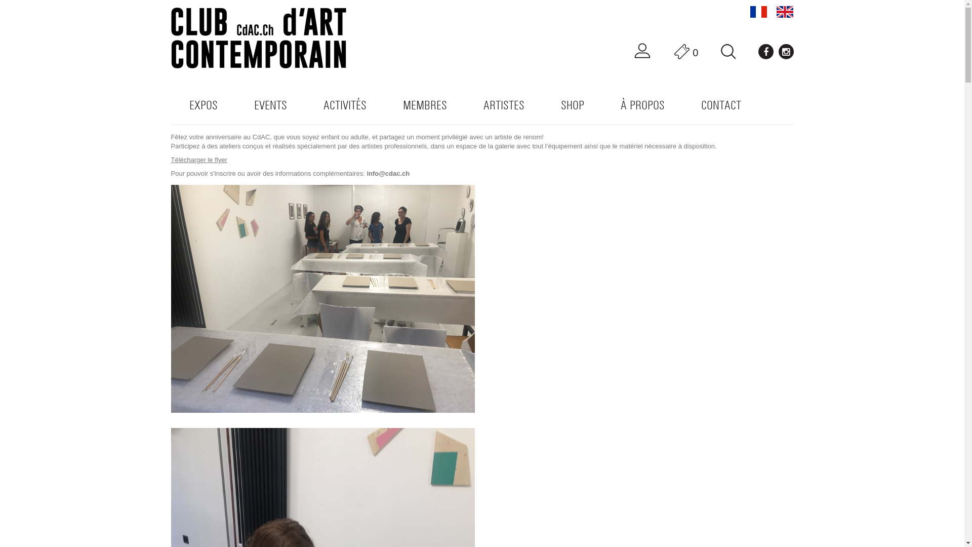  What do you see at coordinates (766, 52) in the screenshot?
I see `Facebook` at bounding box center [766, 52].